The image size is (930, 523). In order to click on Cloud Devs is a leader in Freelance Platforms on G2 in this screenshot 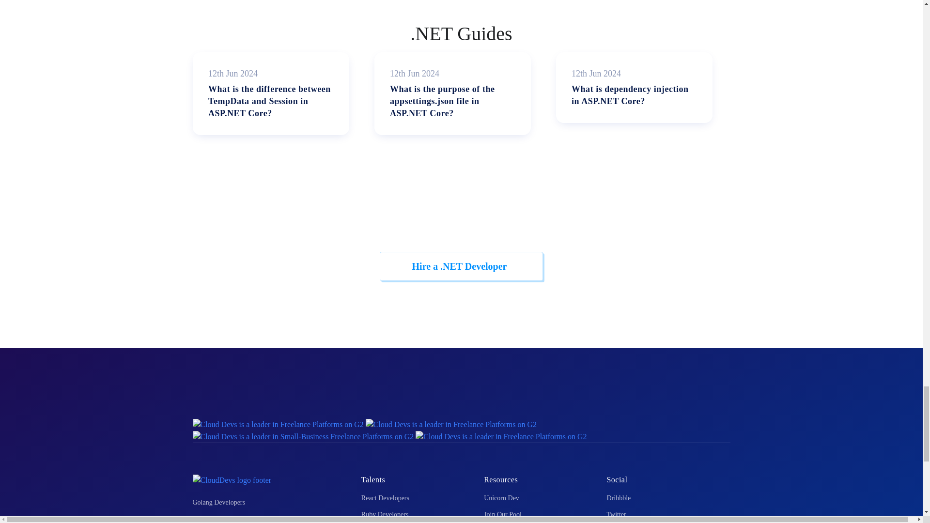, I will do `click(278, 423)`.